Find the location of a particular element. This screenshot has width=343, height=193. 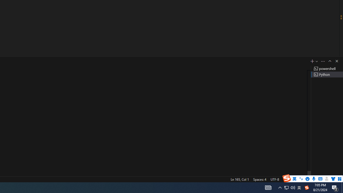

Python is located at coordinates (304, 179).